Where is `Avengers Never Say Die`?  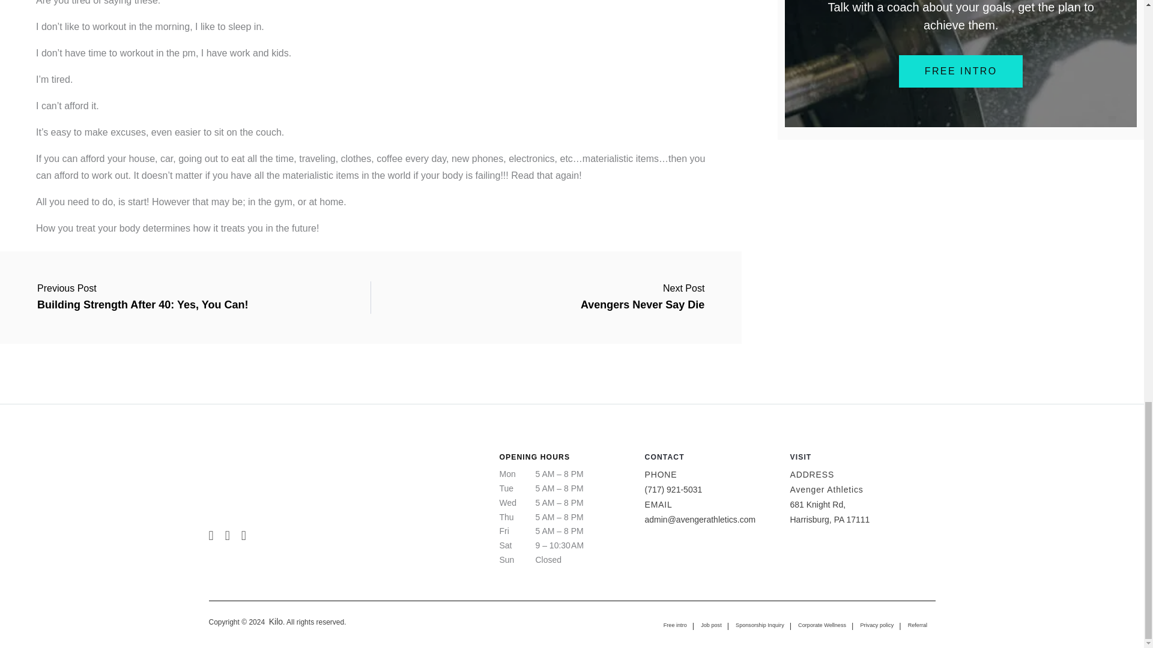
Avengers Never Say Die is located at coordinates (643, 293).